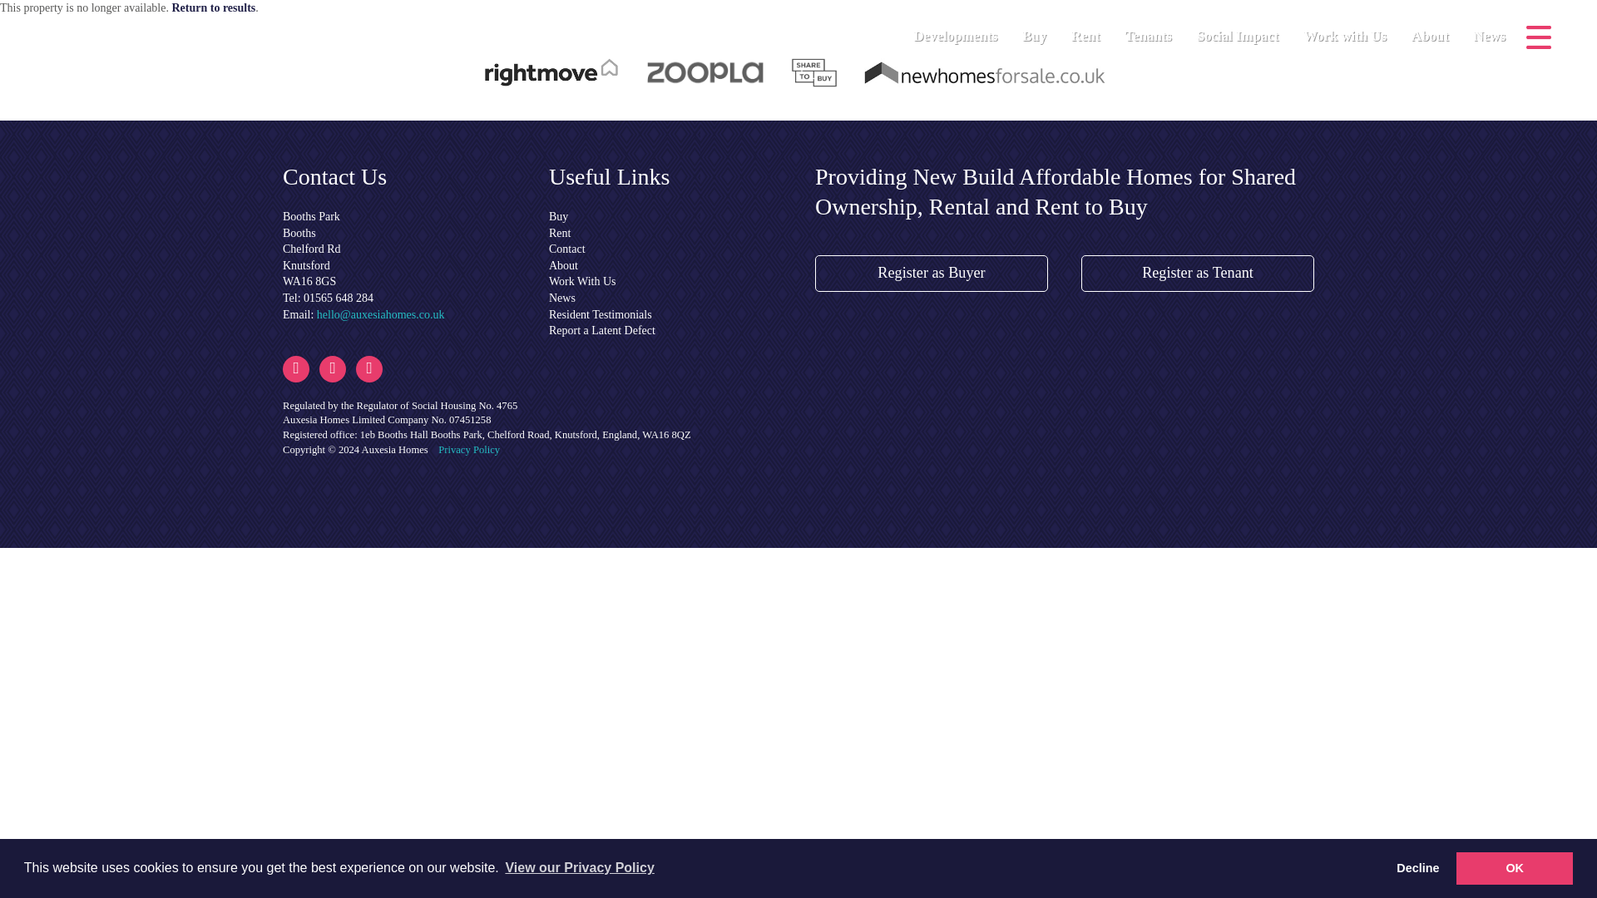  What do you see at coordinates (1090, 27) in the screenshot?
I see `Rent` at bounding box center [1090, 27].